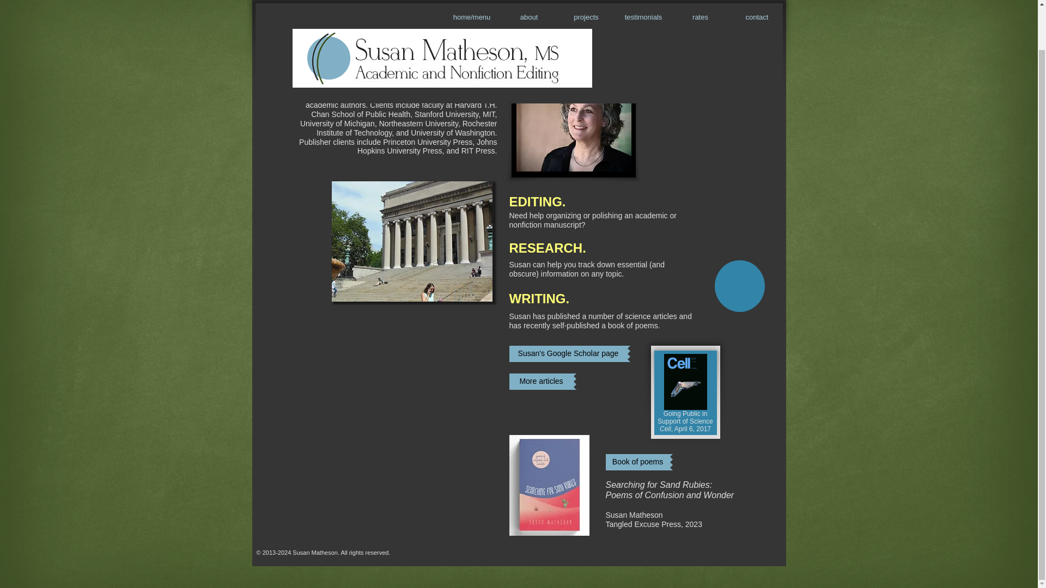 The height and width of the screenshot is (588, 1046). What do you see at coordinates (538, 296) in the screenshot?
I see `WRITING.` at bounding box center [538, 296].